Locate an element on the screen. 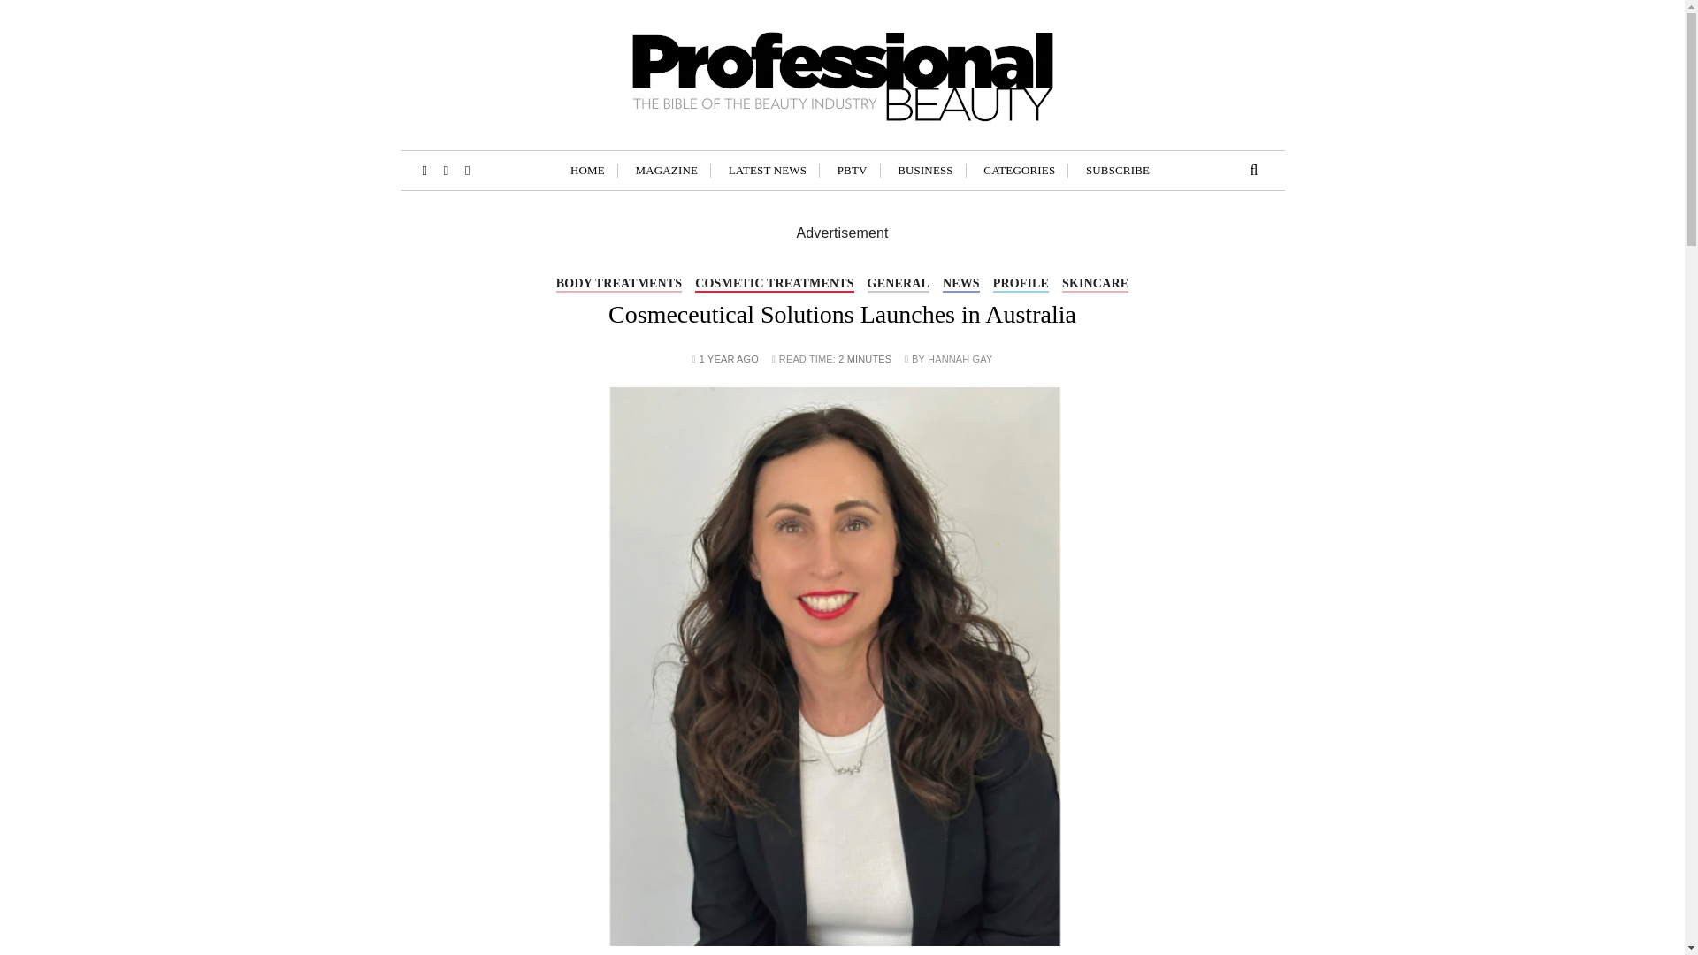 The height and width of the screenshot is (955, 1698). SUBSCRIBE is located at coordinates (1118, 170).